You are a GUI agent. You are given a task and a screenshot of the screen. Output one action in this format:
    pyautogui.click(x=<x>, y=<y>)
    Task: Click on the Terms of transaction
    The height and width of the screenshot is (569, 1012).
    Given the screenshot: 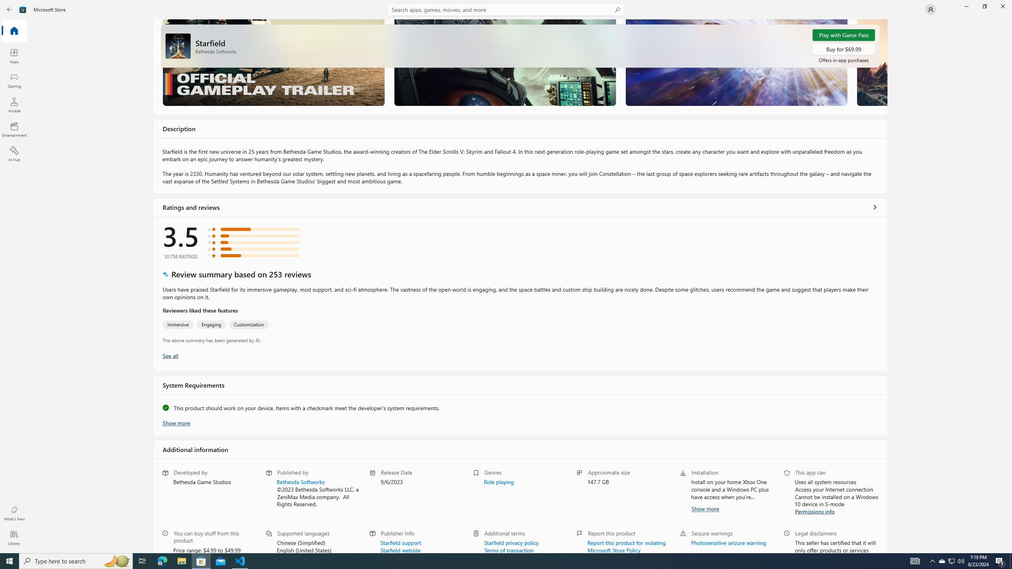 What is the action you would take?
    pyautogui.click(x=509, y=549)
    